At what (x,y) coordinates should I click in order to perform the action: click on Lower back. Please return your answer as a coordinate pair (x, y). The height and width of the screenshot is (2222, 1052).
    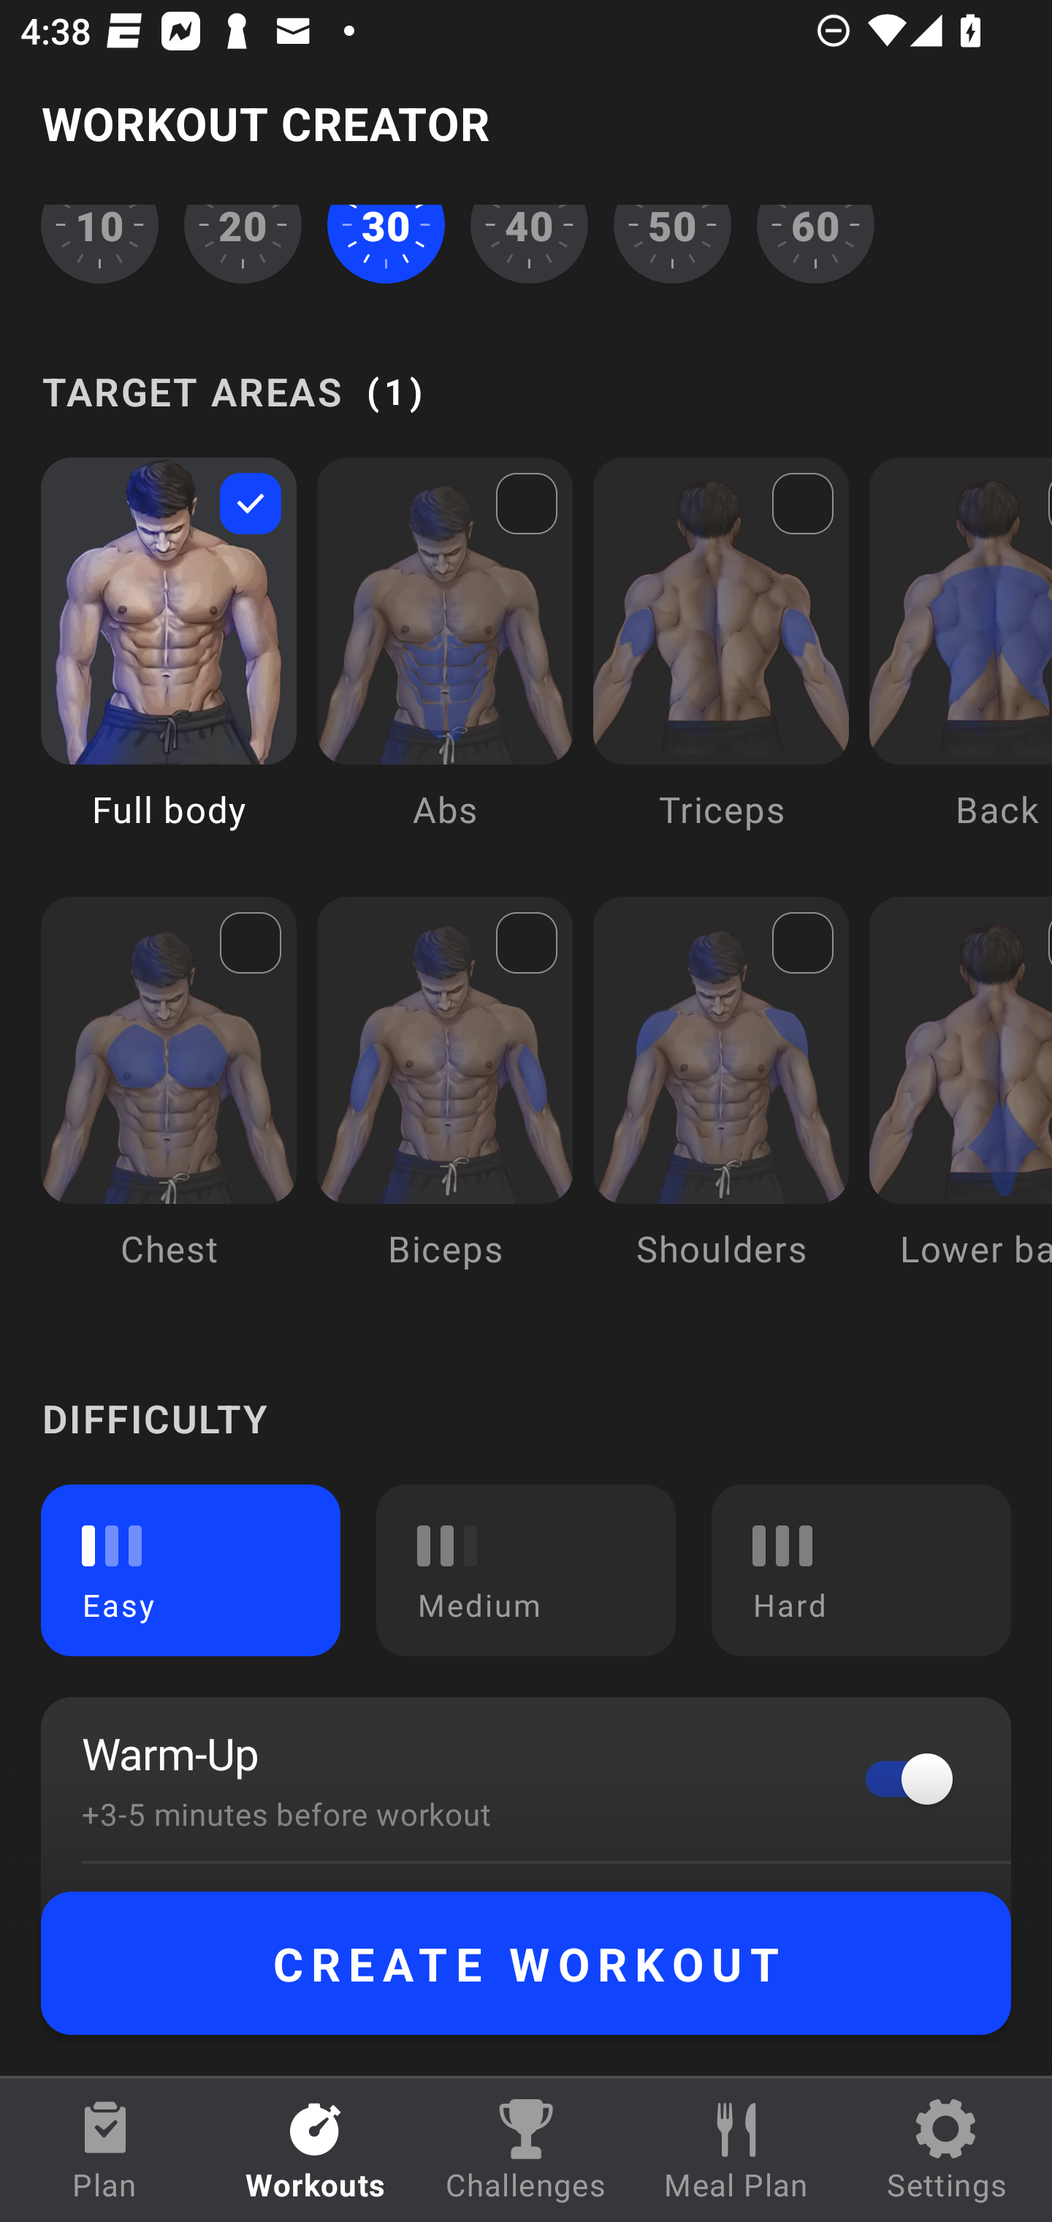
    Looking at the image, I should click on (960, 1104).